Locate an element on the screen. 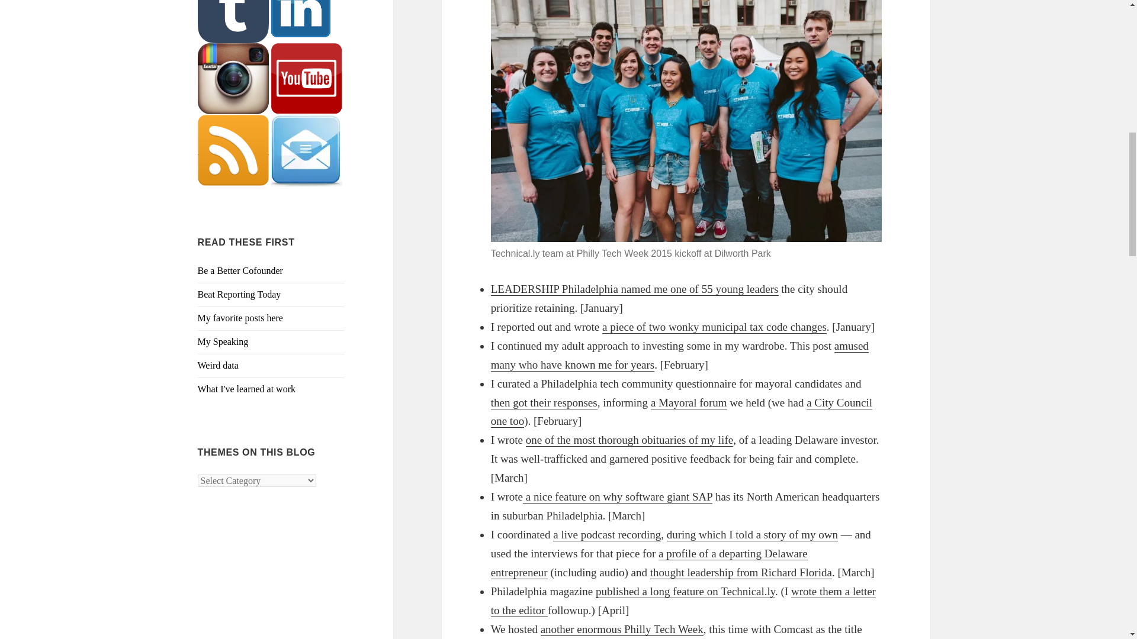 Image resolution: width=1137 pixels, height=639 pixels. a piece of two wonky municipal tax code changes is located at coordinates (714, 327).